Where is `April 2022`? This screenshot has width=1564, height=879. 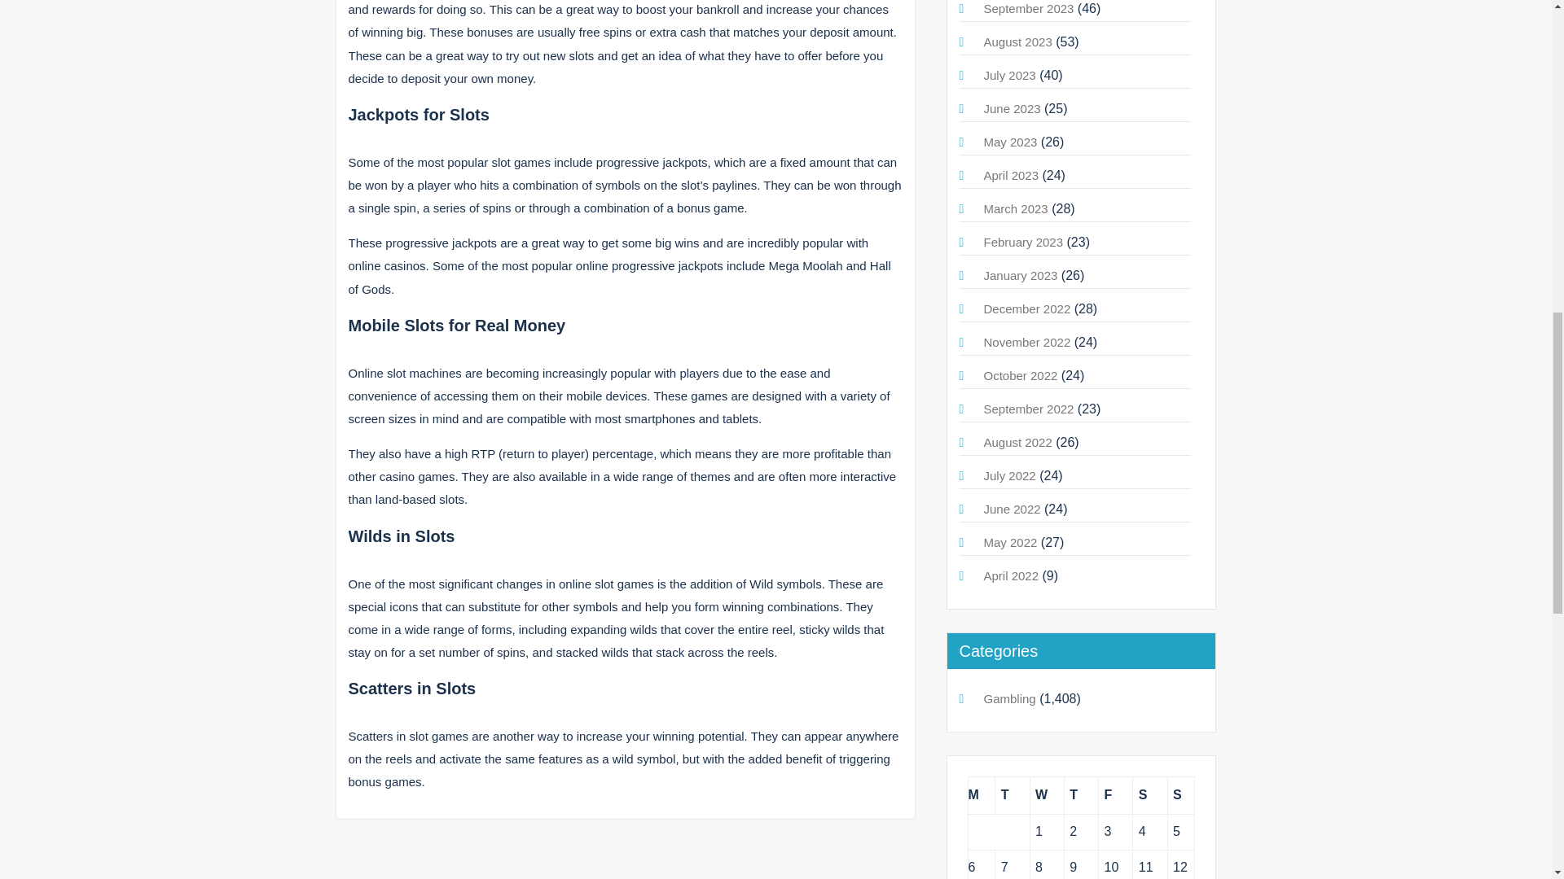
April 2022 is located at coordinates (1012, 575).